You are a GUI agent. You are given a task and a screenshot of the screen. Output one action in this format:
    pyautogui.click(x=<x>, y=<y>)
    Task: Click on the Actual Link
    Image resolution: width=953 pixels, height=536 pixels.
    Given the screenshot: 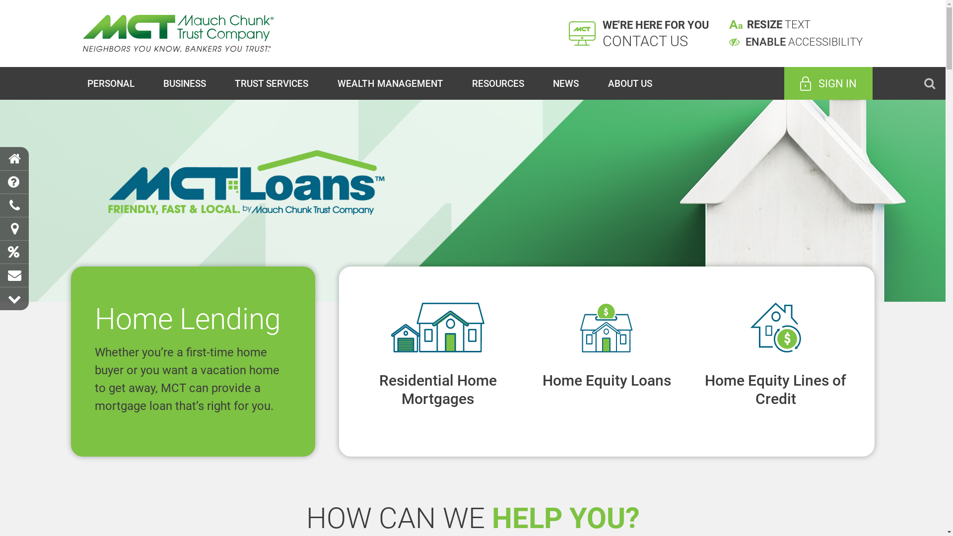 What is the action you would take?
    pyautogui.click(x=438, y=361)
    